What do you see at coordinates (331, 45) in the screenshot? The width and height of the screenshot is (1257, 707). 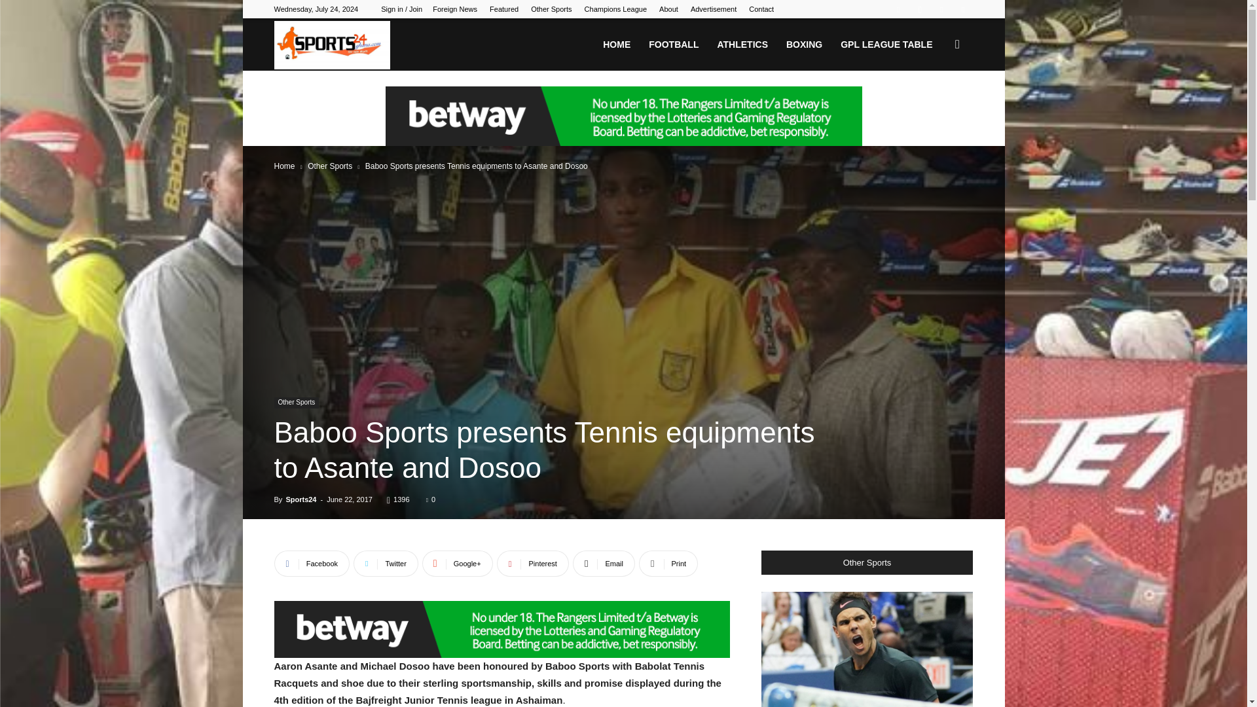 I see `Sports 24 Ghana` at bounding box center [331, 45].